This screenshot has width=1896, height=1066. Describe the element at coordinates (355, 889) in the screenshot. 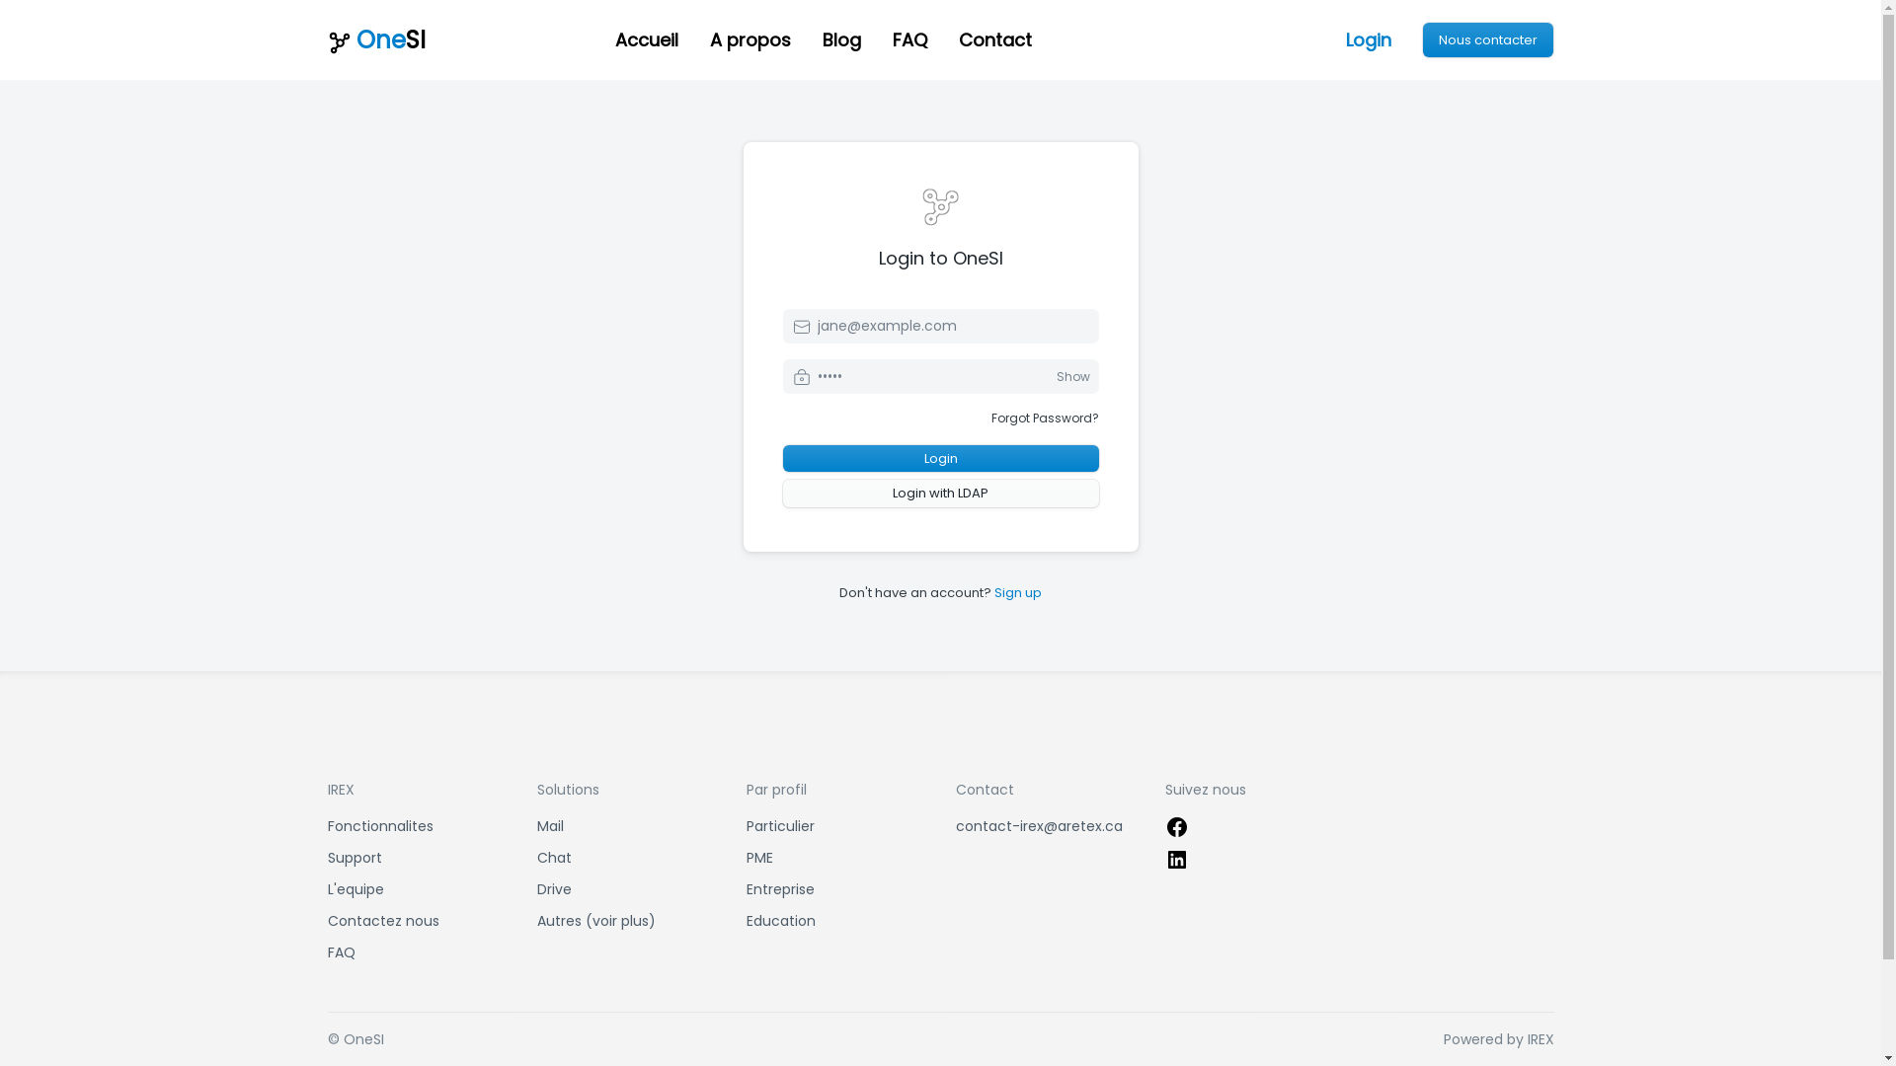

I see `L'equipe` at that location.